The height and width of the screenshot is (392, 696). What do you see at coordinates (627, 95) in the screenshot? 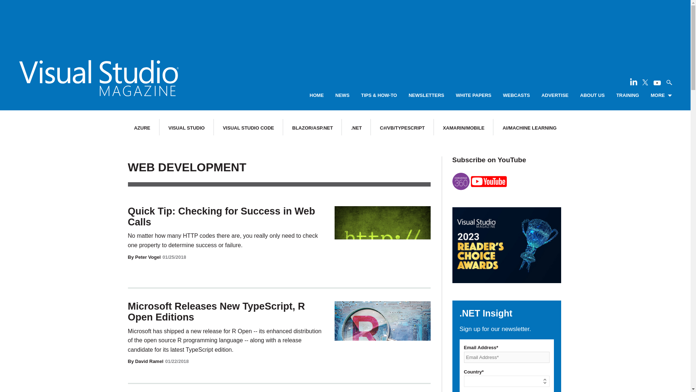
I see `TRAINING` at bounding box center [627, 95].